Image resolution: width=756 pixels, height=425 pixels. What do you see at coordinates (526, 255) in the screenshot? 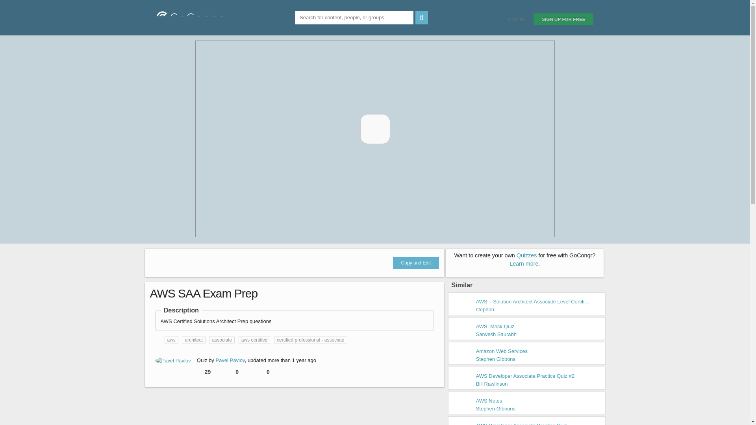
I see `Quizzes` at bounding box center [526, 255].